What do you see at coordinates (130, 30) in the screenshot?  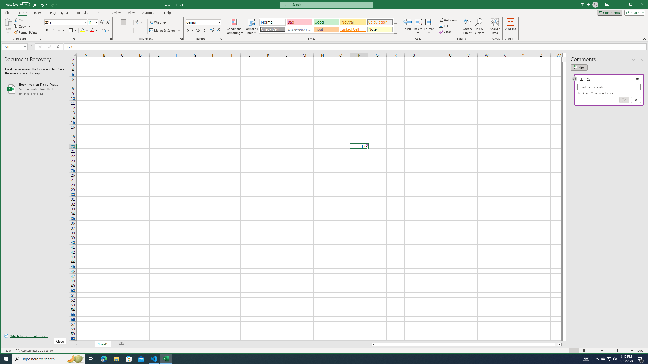 I see `Align Right` at bounding box center [130, 30].